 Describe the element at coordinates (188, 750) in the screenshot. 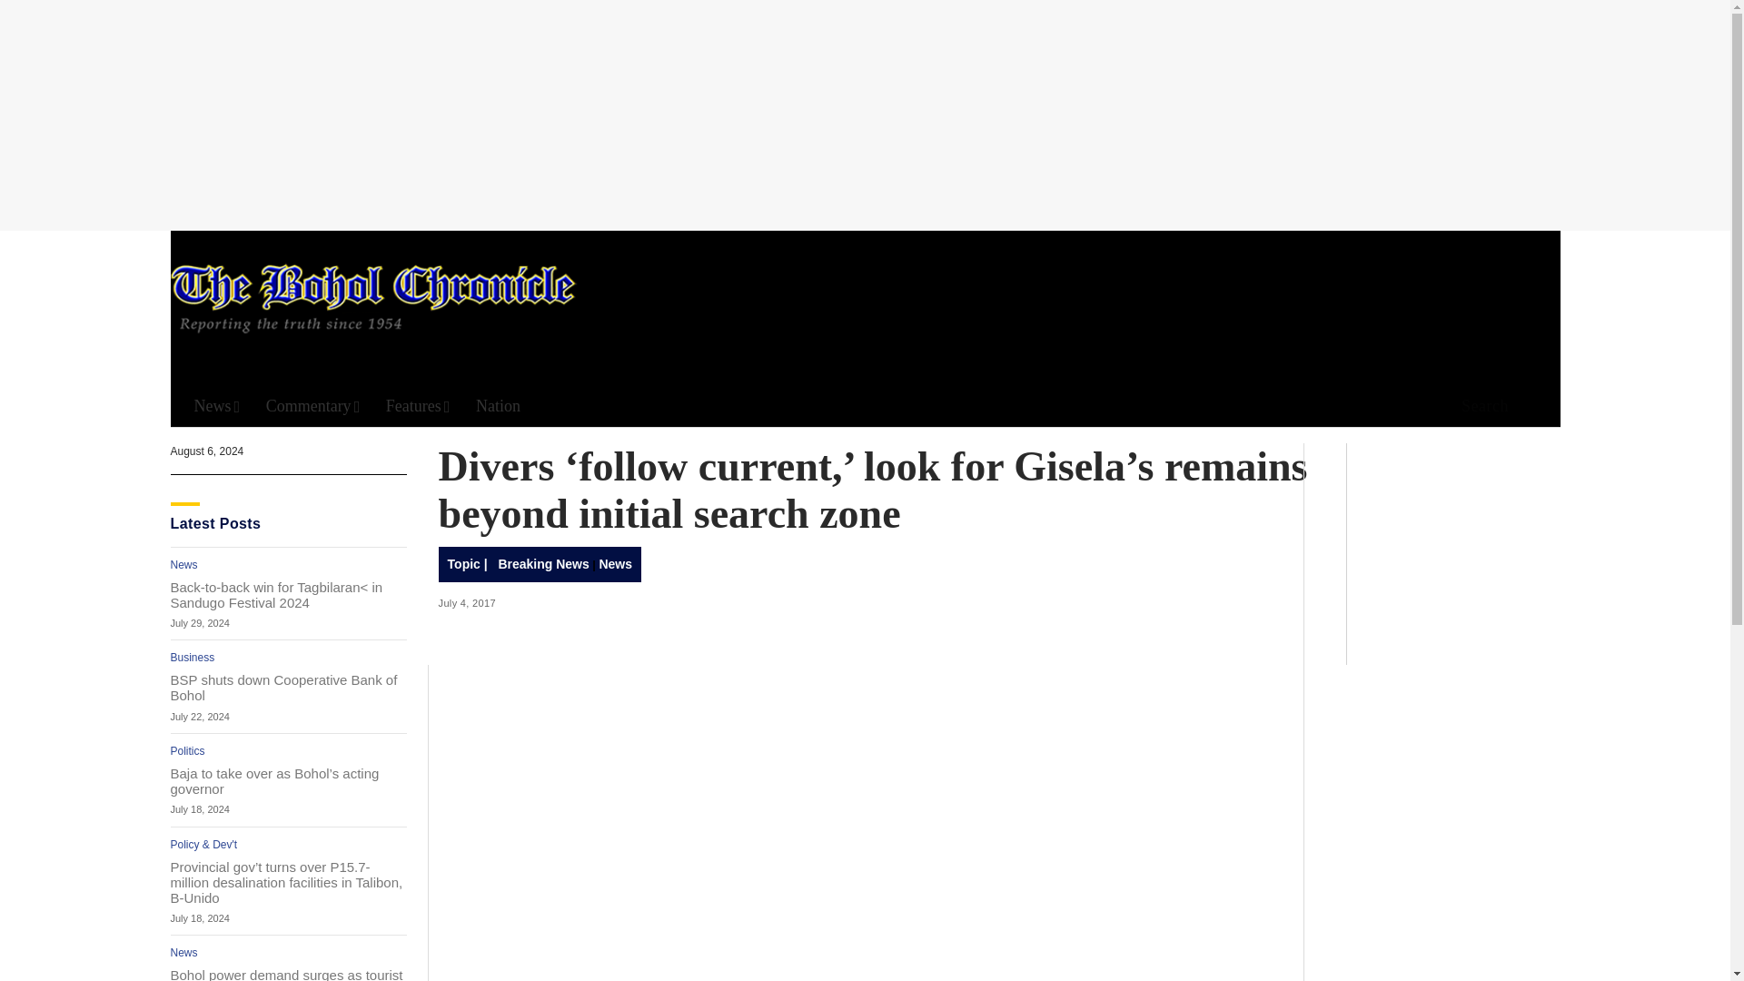

I see `Politics` at that location.